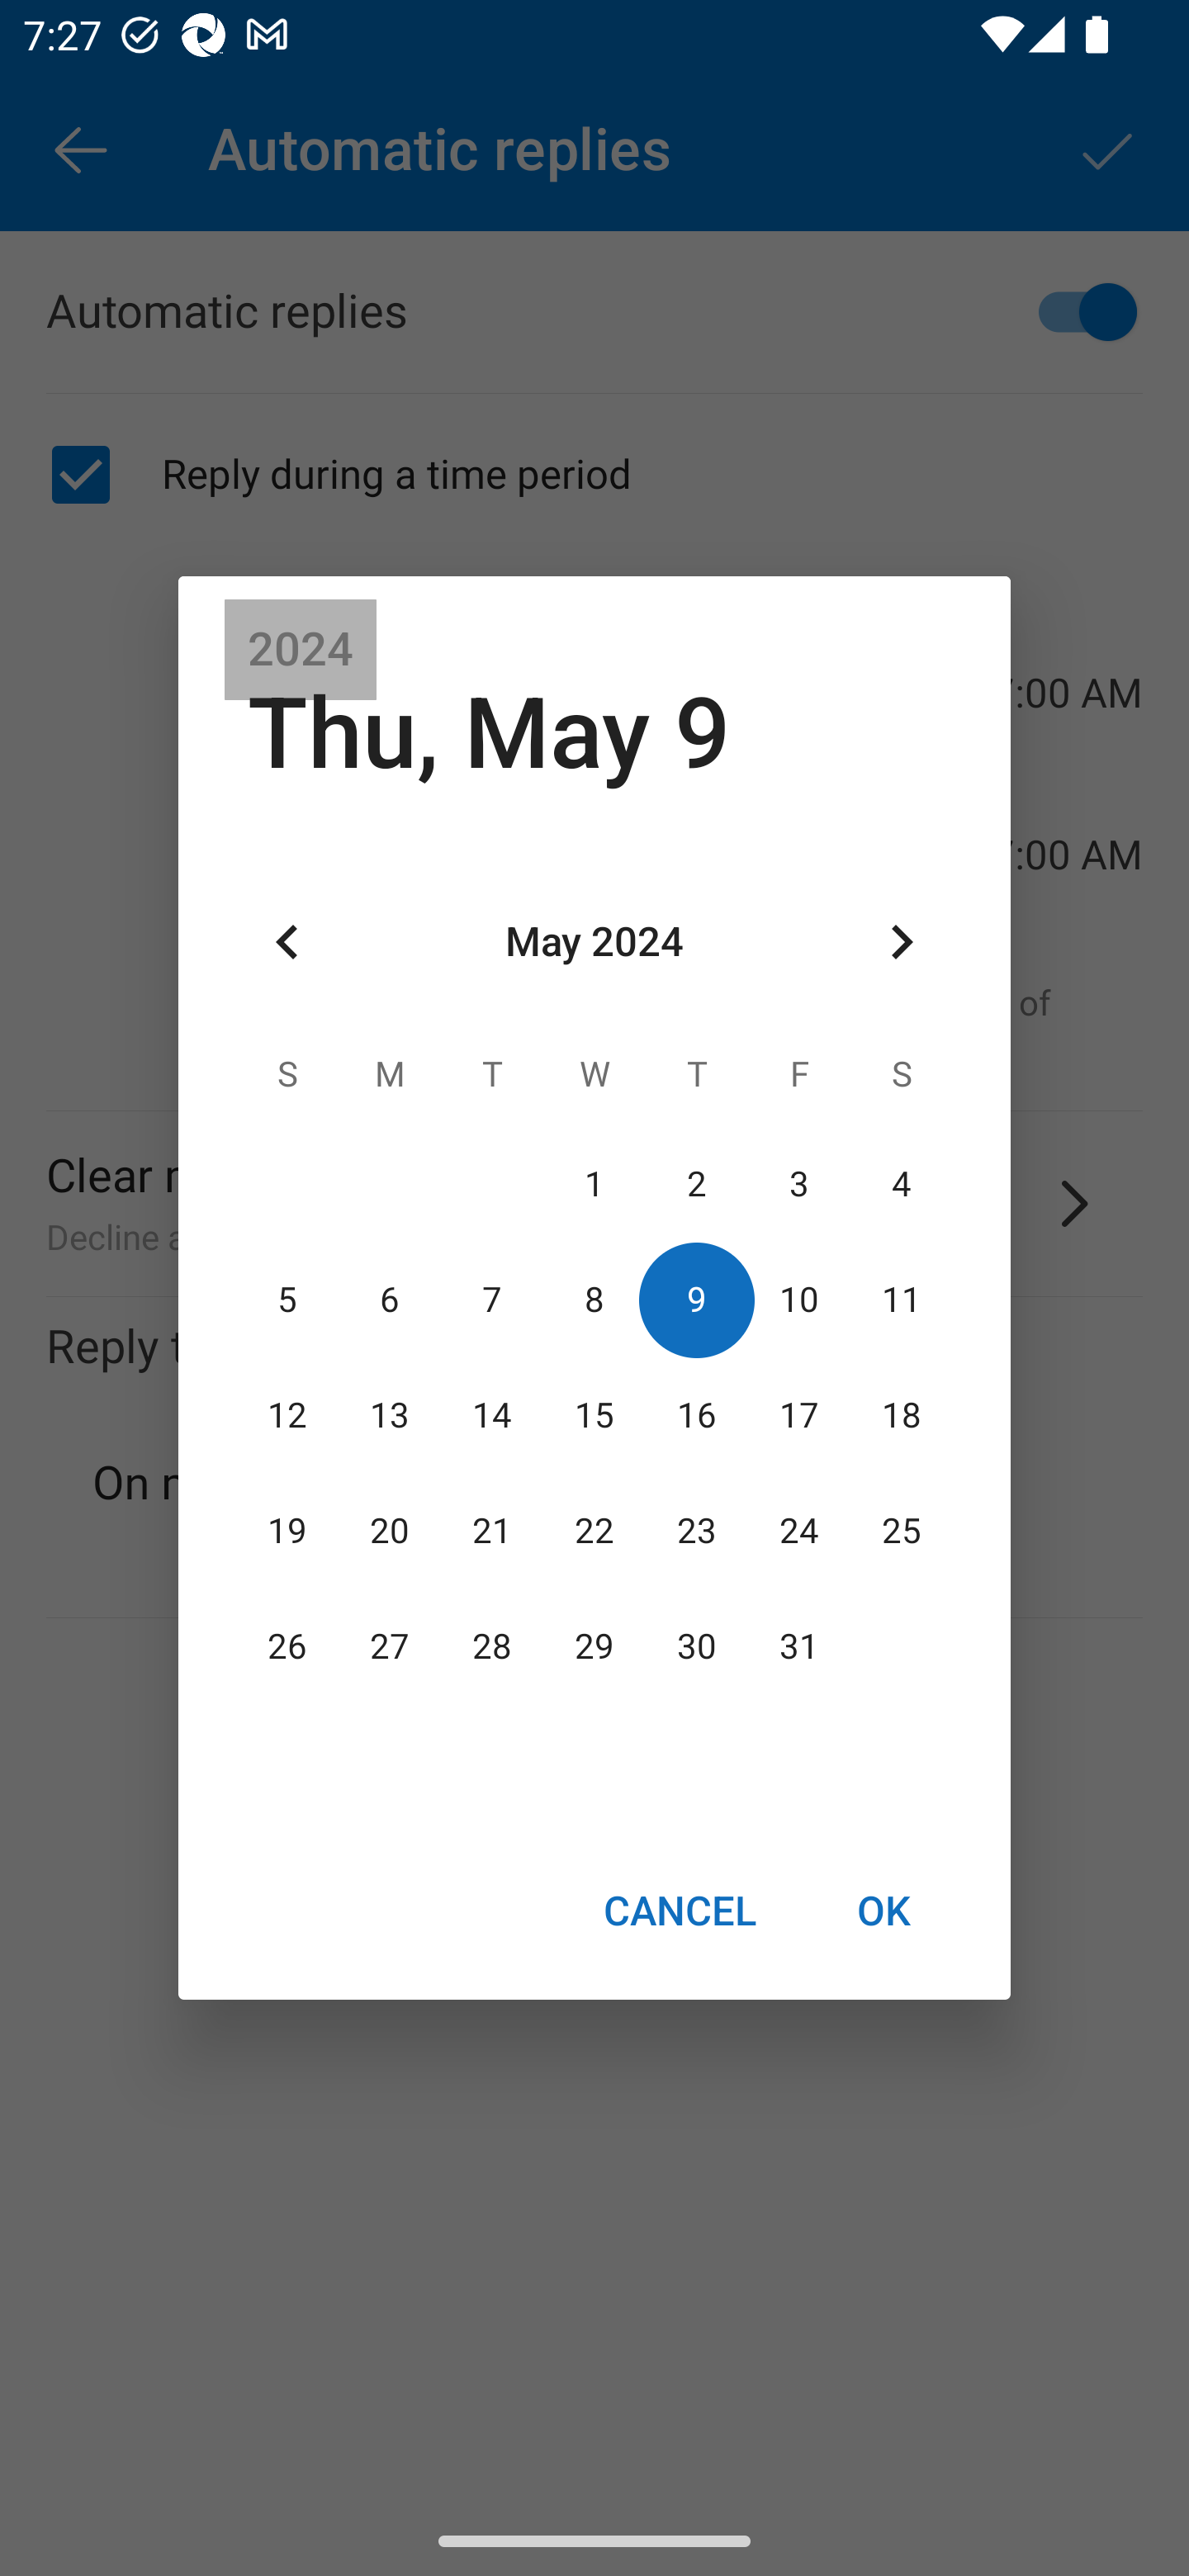  What do you see at coordinates (492, 1415) in the screenshot?
I see `14 14 May 2024` at bounding box center [492, 1415].